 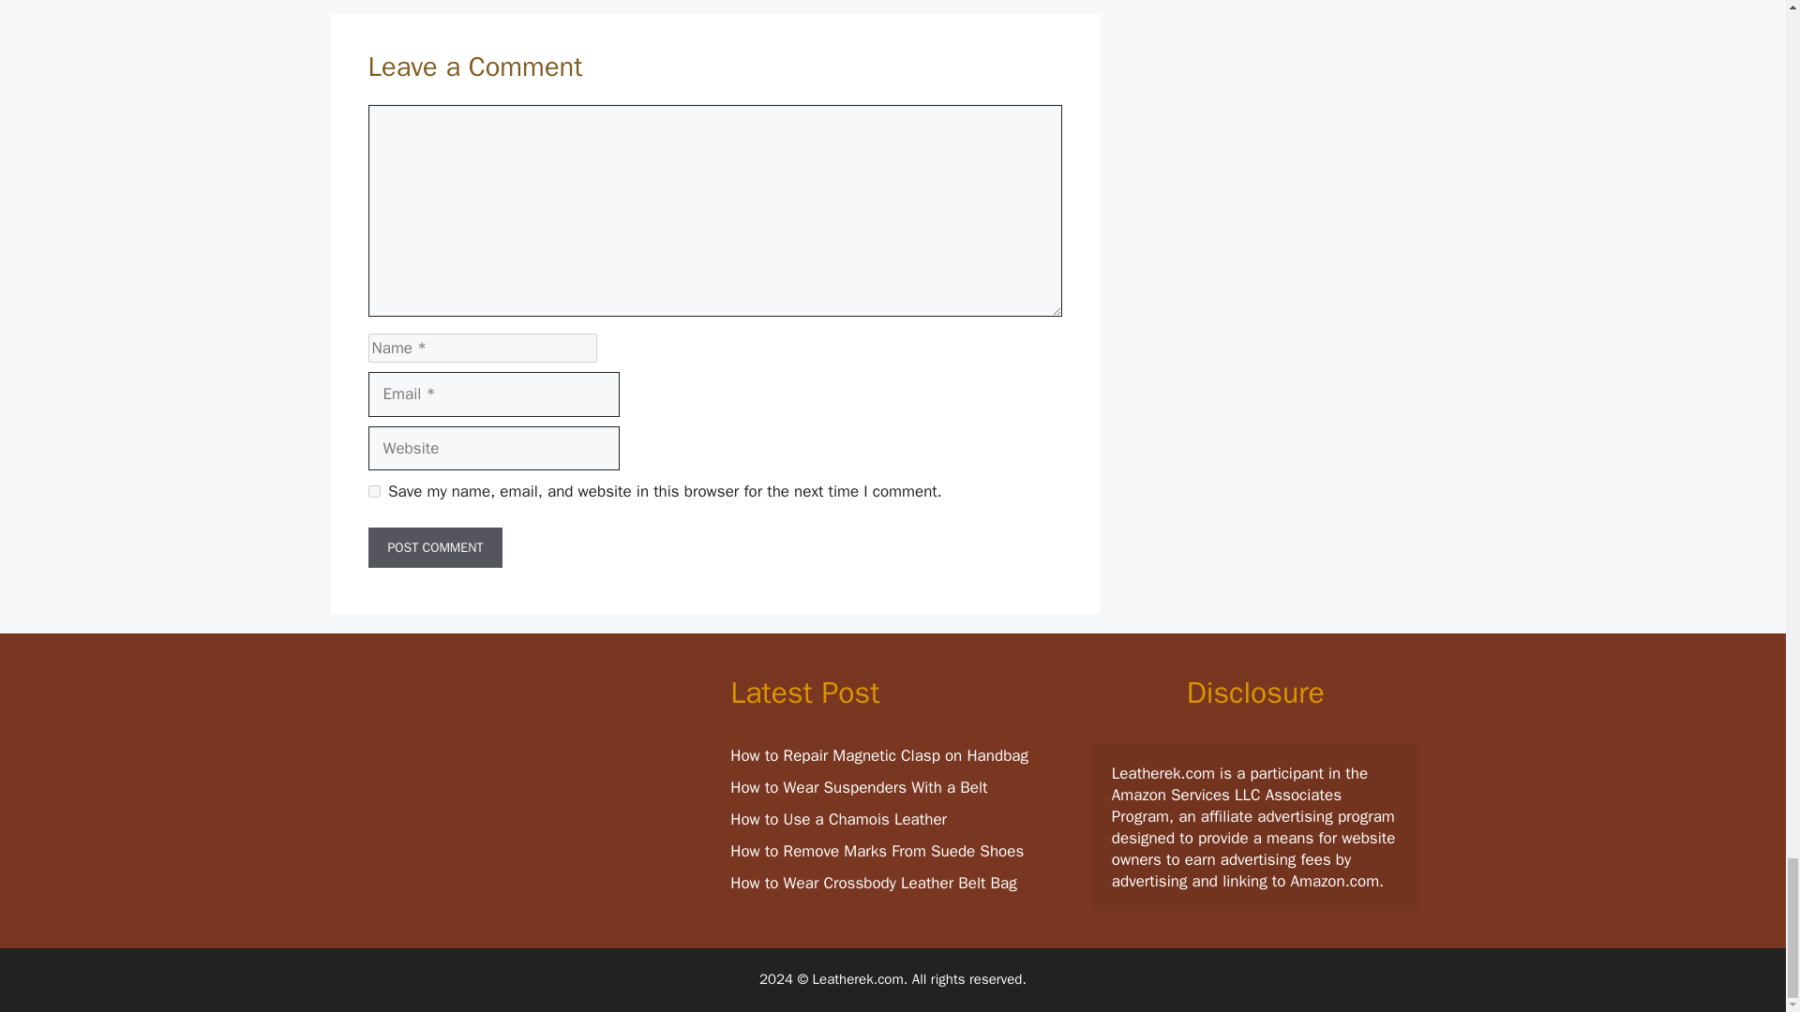 I want to click on How to Use a Chamois Leather, so click(x=838, y=819).